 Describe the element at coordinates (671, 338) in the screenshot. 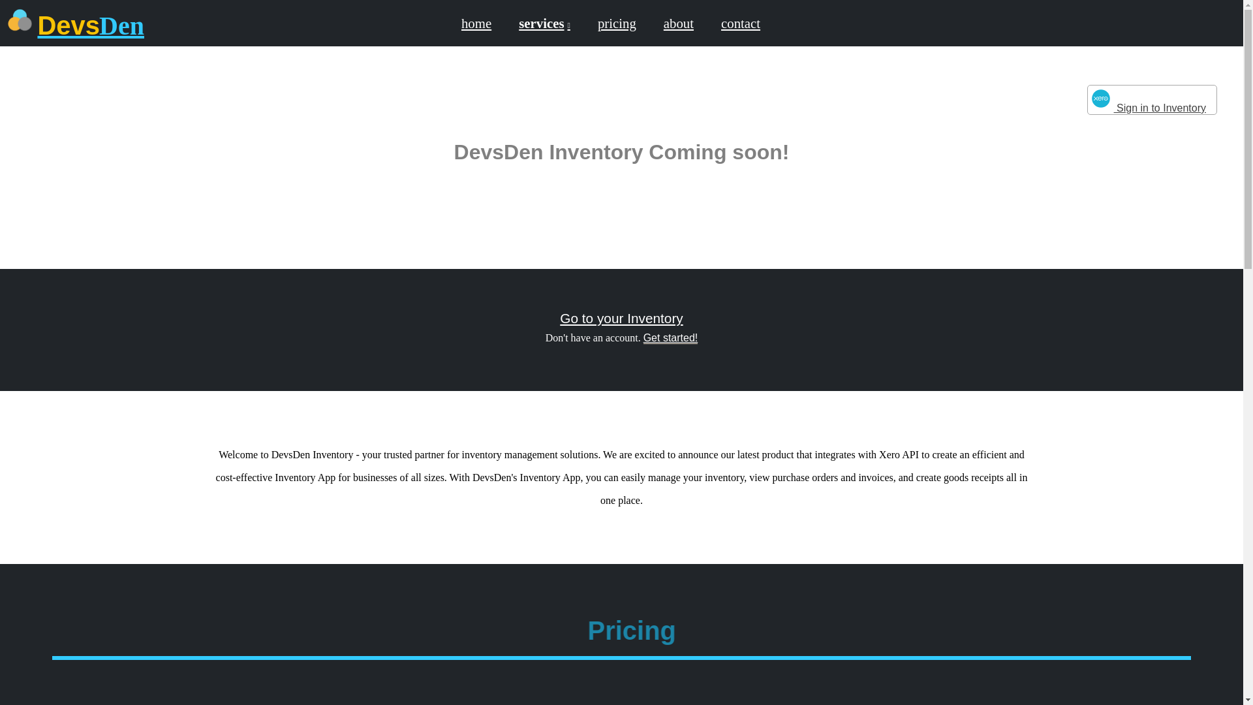

I see `Get started!` at that location.